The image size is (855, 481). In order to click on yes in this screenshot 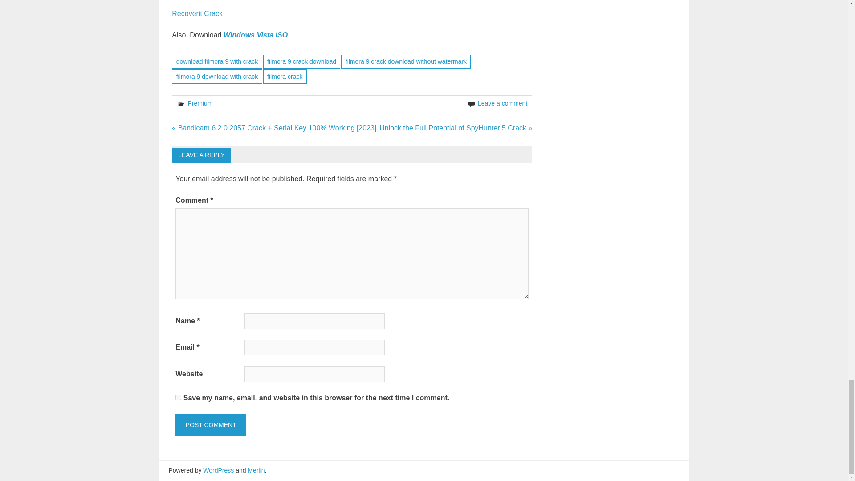, I will do `click(178, 397)`.